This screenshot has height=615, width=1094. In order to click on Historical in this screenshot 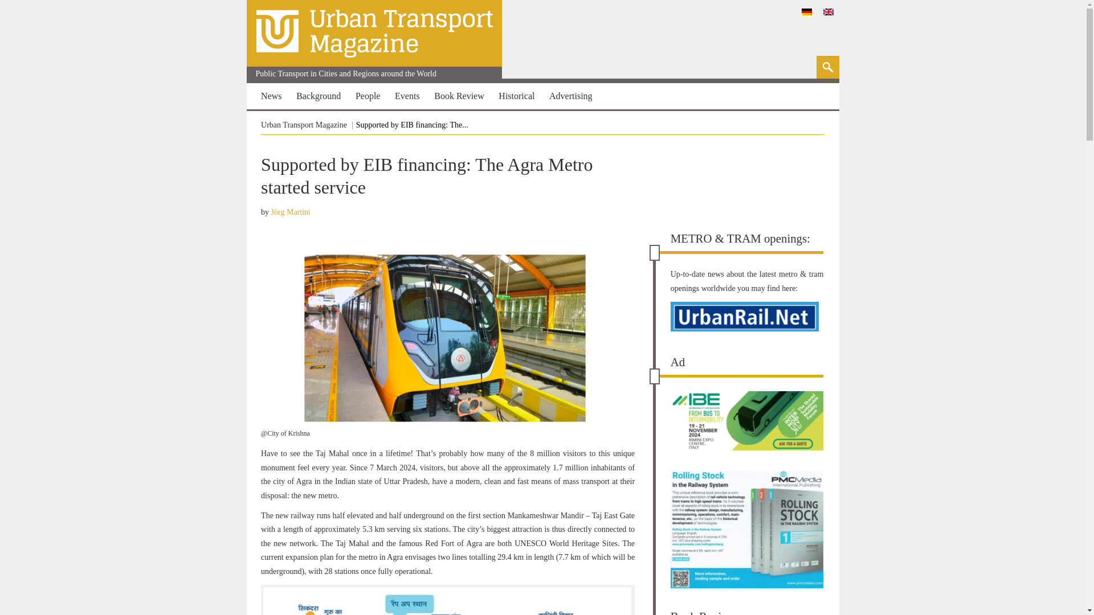, I will do `click(517, 96)`.